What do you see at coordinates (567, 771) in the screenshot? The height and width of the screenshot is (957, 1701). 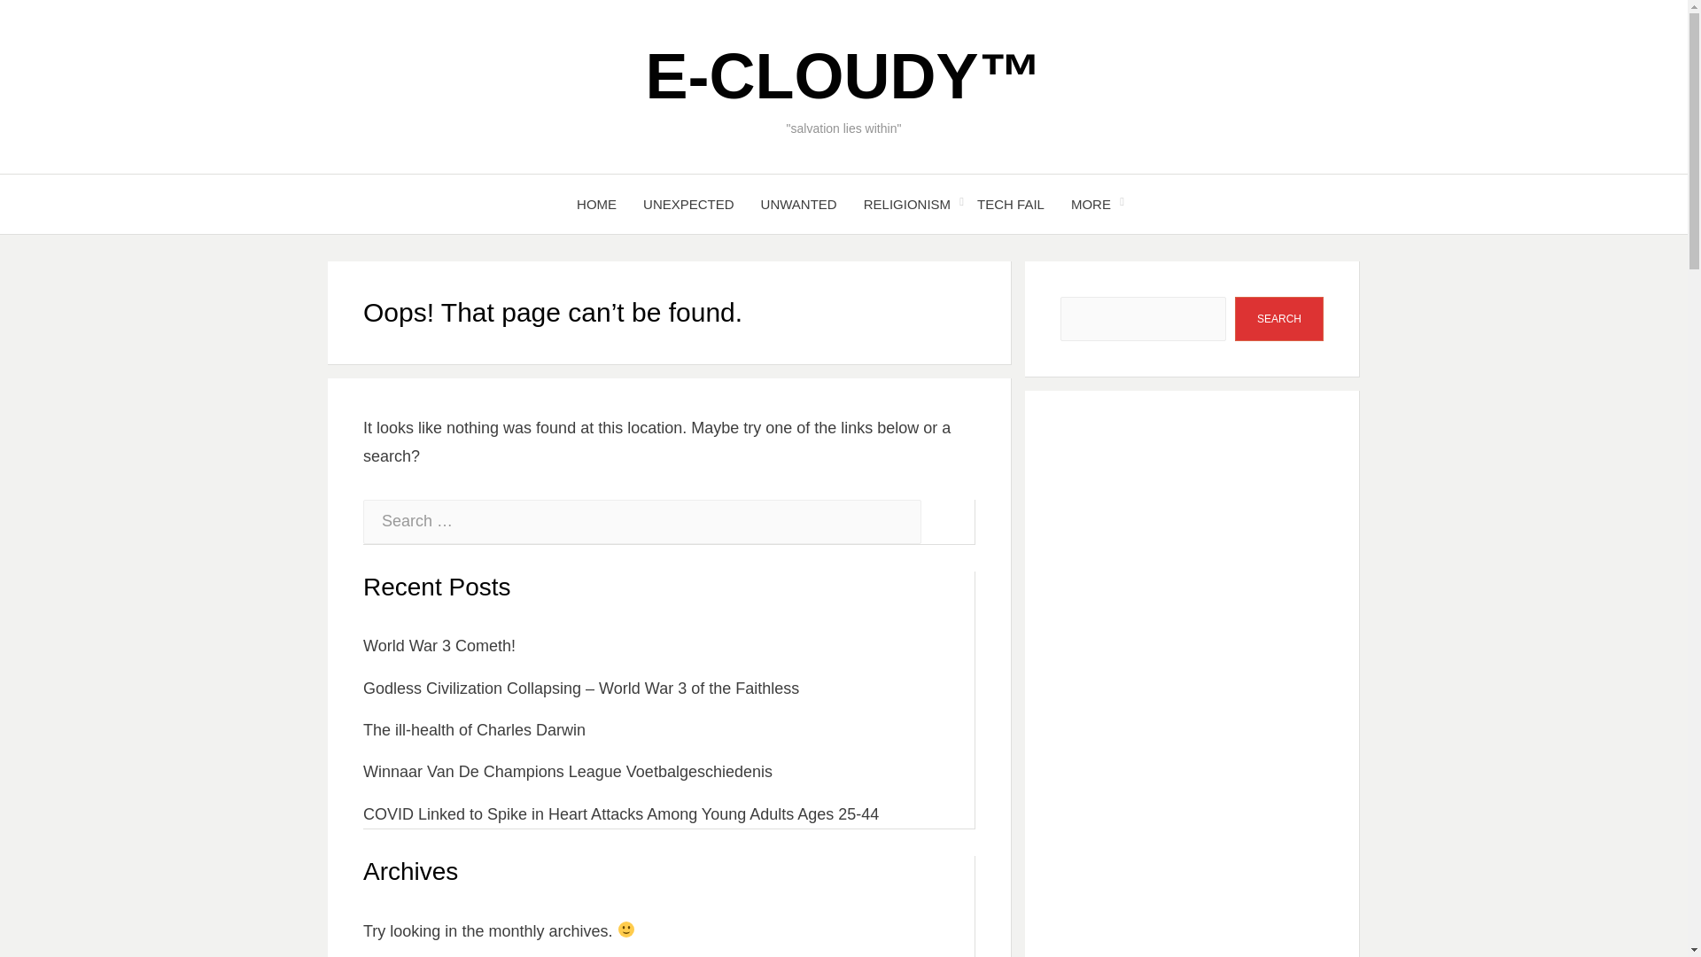 I see `Winnaar Van De Champions League Voetbalgeschiedenis` at bounding box center [567, 771].